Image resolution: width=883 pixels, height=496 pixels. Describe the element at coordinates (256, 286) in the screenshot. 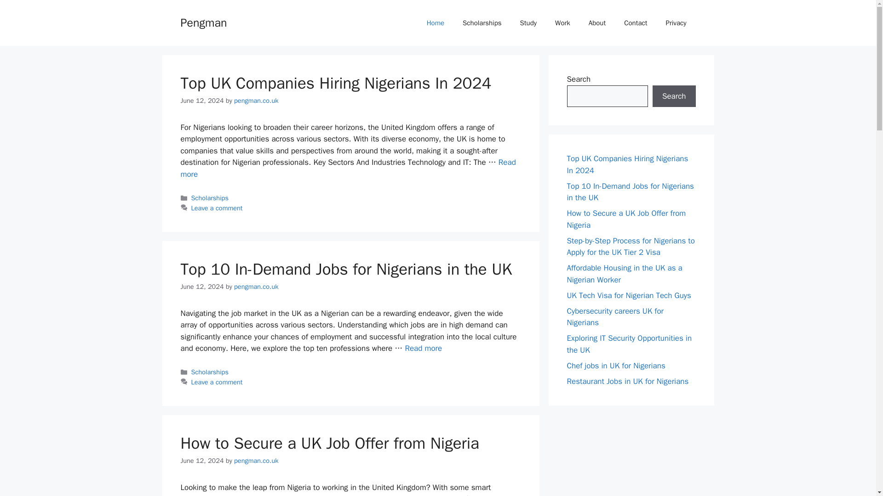

I see `View all posts by pengman.co.uk` at that location.